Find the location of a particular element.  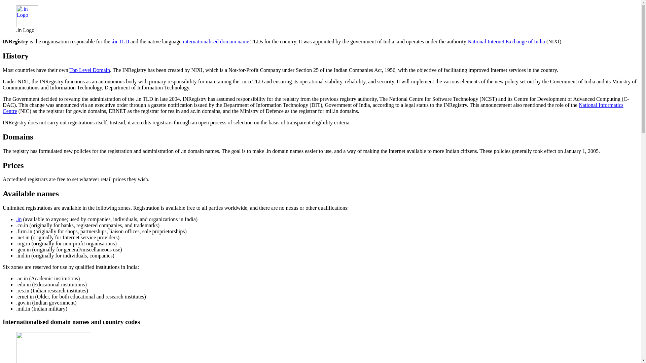

Top Level Domain is located at coordinates (89, 70).